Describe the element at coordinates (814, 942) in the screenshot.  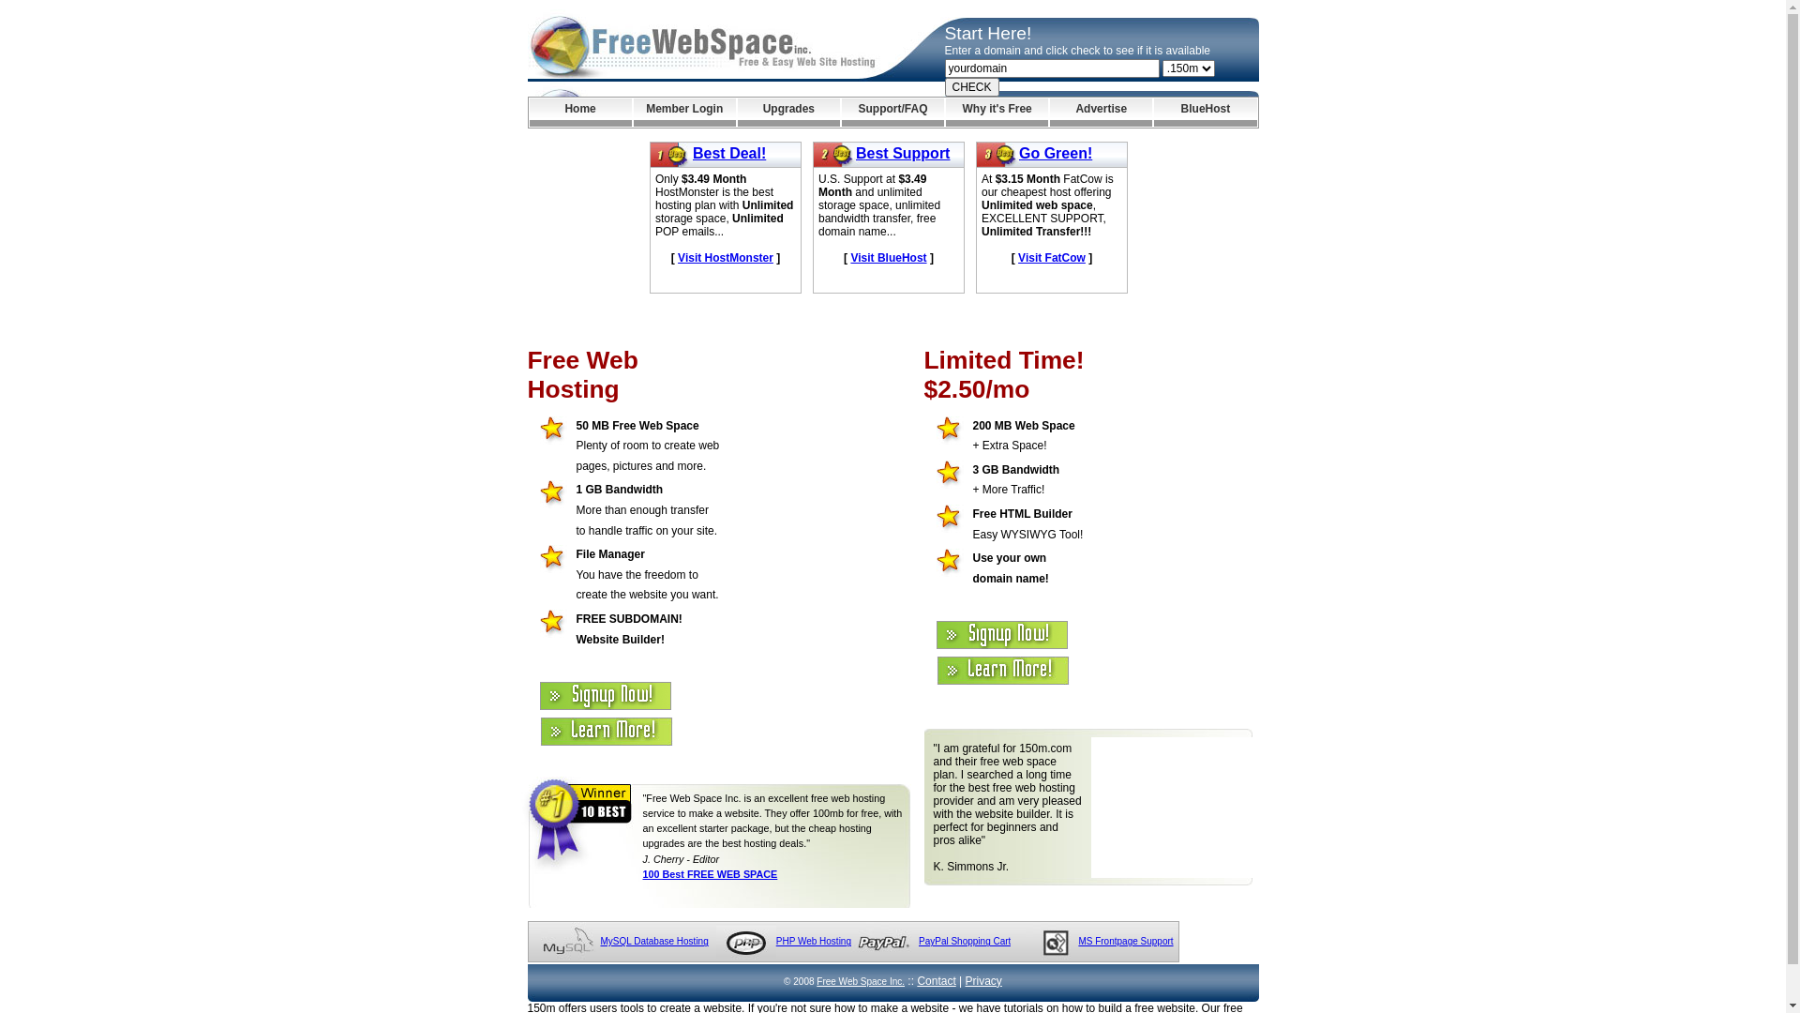
I see `PHP Web Hosting` at that location.